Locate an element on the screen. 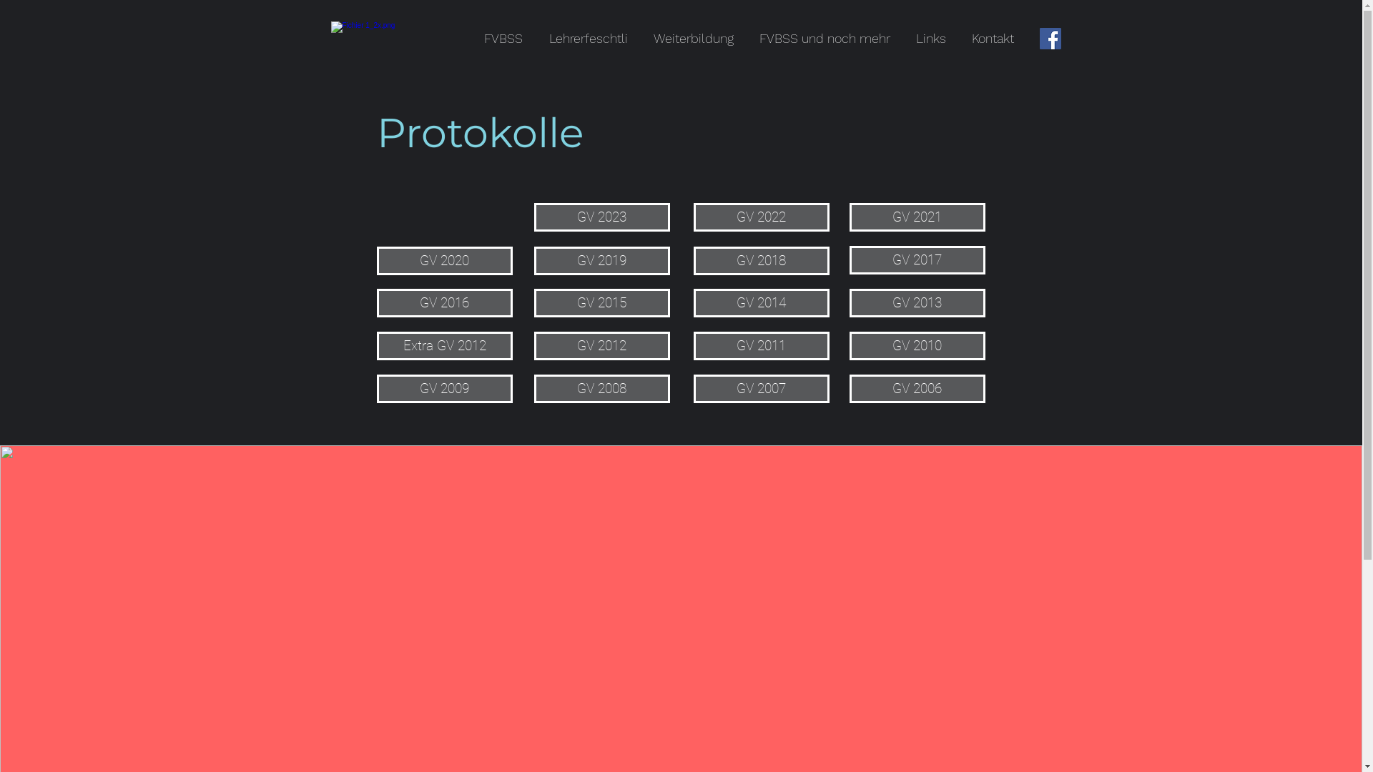 The width and height of the screenshot is (1373, 772). Weiterbildung is located at coordinates (694, 39).